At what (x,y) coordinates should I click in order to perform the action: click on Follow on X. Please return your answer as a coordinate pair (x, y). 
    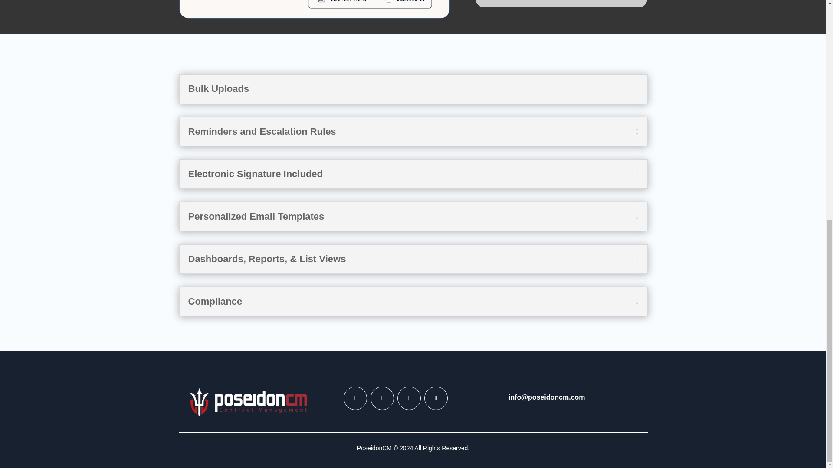
    Looking at the image, I should click on (436, 398).